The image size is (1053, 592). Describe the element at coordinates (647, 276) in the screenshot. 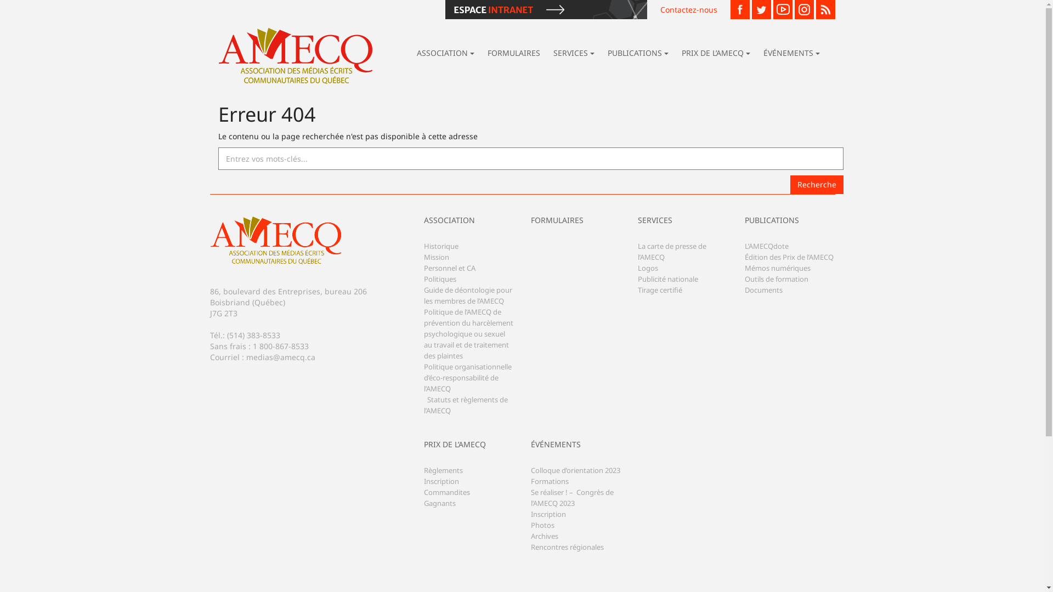

I see `Logos` at that location.